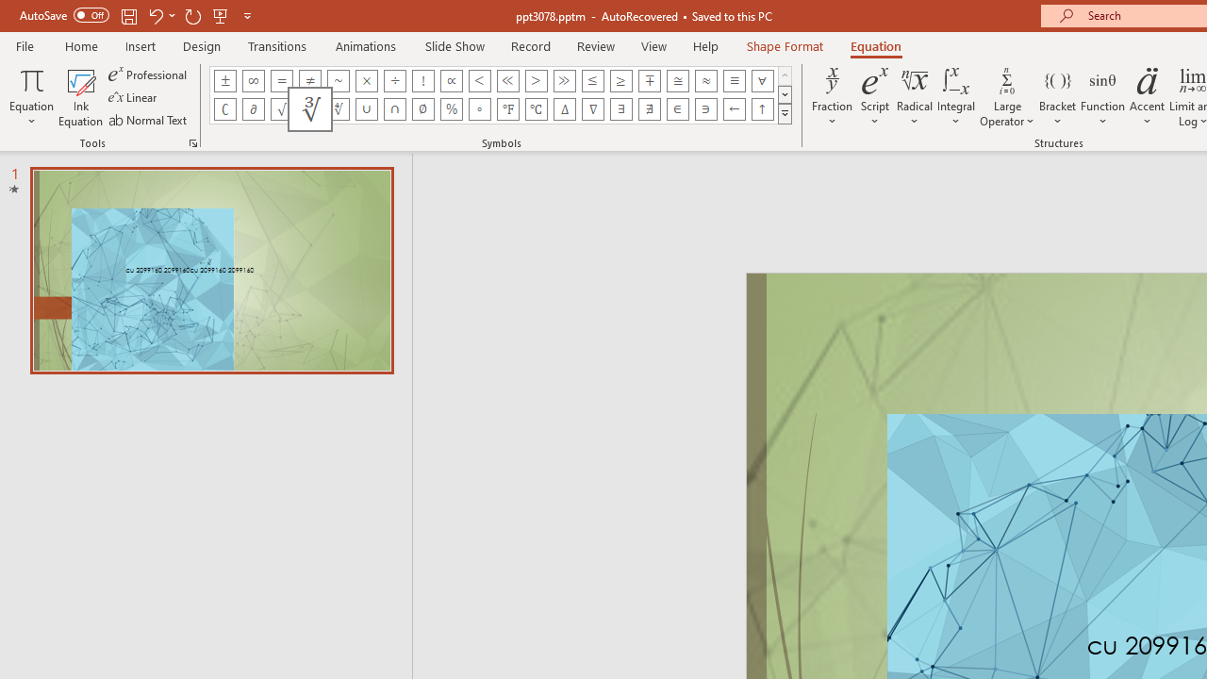 Image resolution: width=1207 pixels, height=679 pixels. Describe the element at coordinates (620, 81) in the screenshot. I see `Equation Symbol Greater Than or Equal To` at that location.